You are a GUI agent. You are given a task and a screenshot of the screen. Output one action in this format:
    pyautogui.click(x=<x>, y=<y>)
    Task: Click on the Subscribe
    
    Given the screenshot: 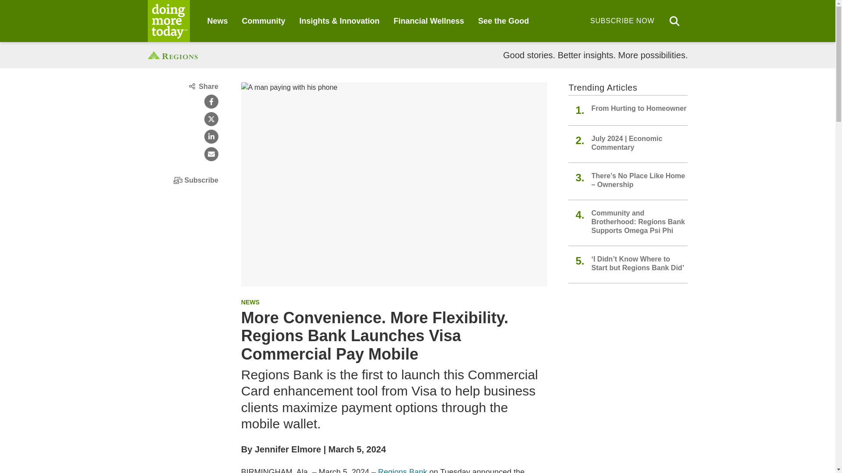 What is the action you would take?
    pyautogui.click(x=182, y=180)
    